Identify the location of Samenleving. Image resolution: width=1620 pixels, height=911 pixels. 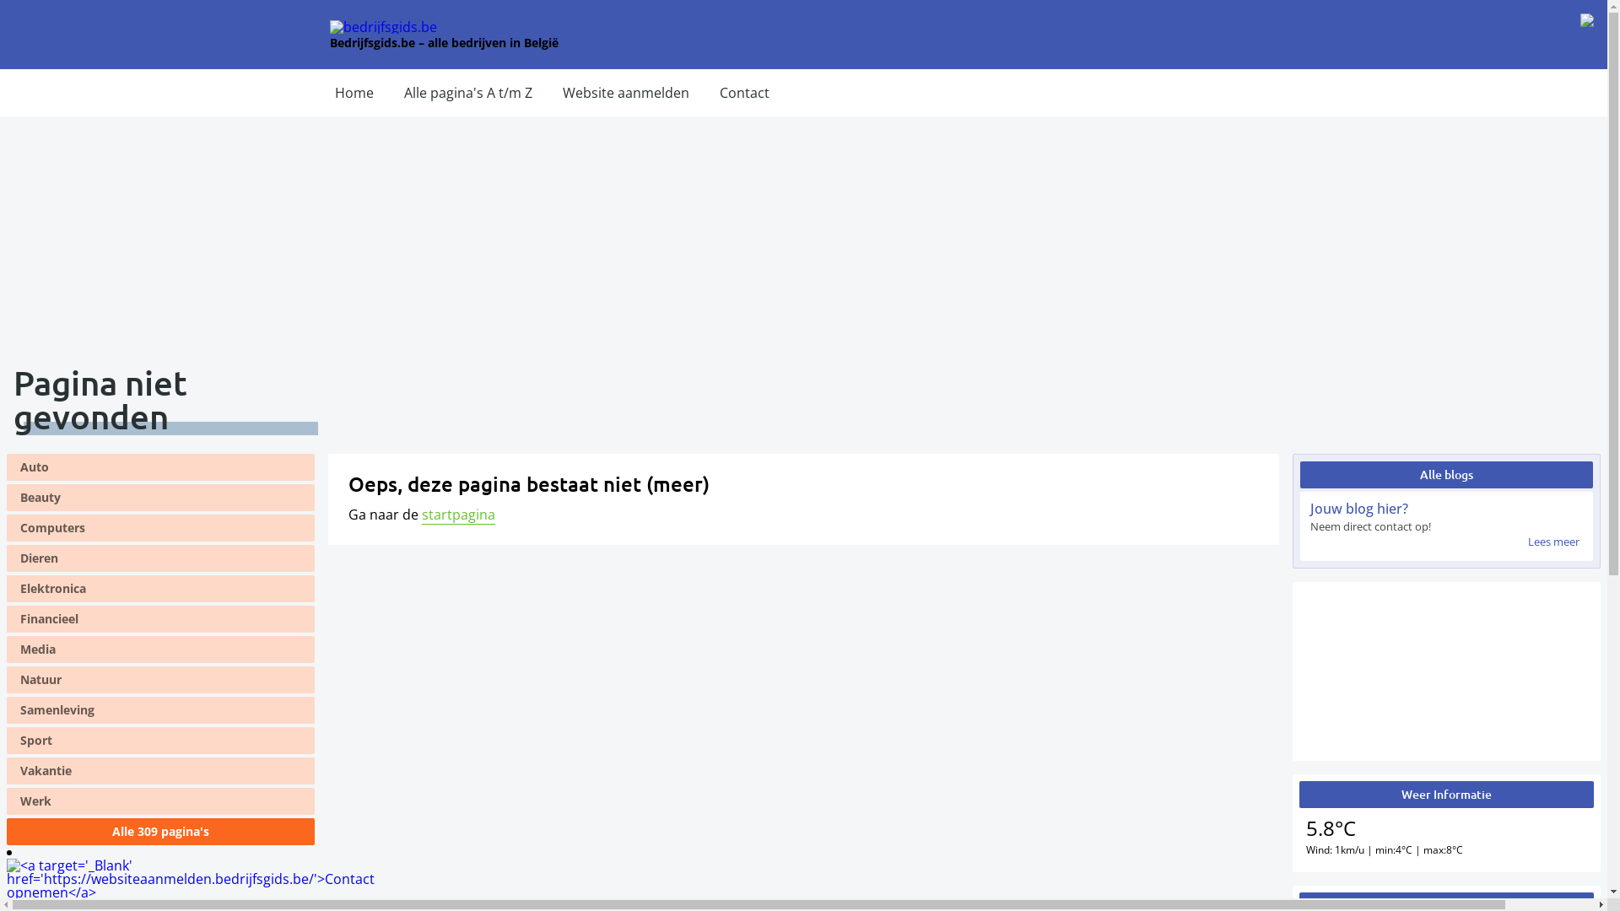
(160, 710).